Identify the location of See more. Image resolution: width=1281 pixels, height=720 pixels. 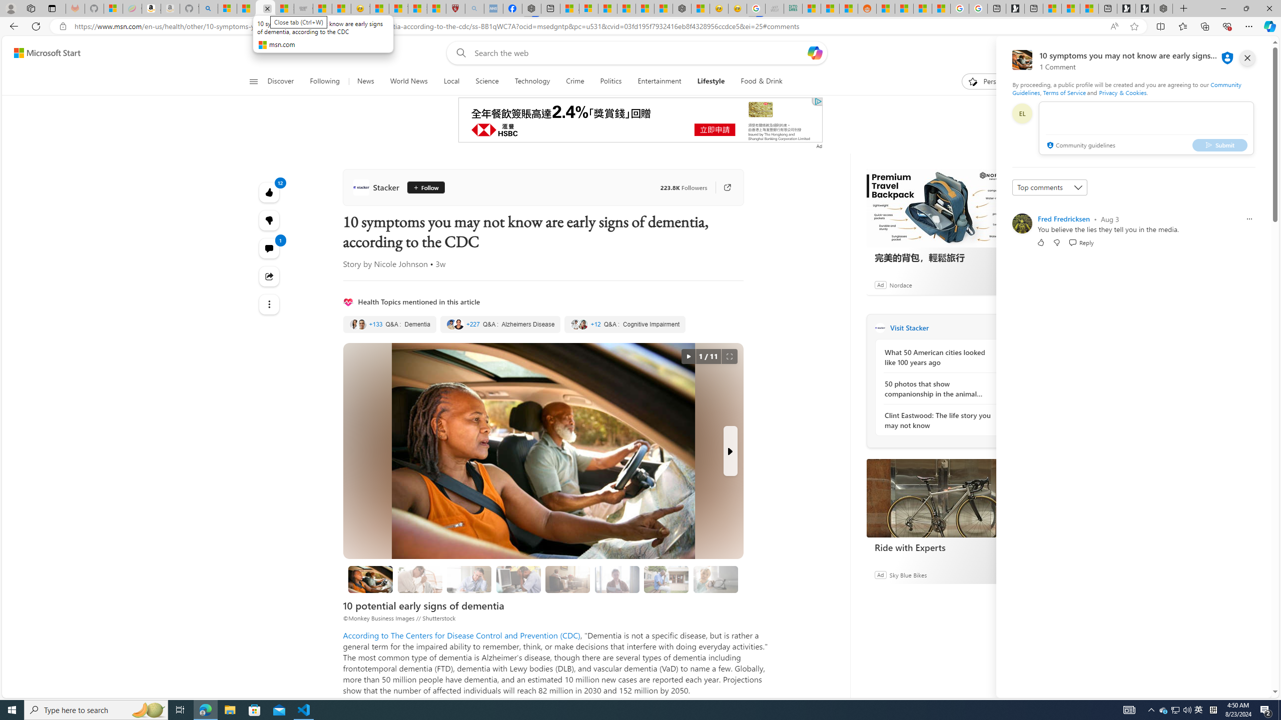
(269, 304).